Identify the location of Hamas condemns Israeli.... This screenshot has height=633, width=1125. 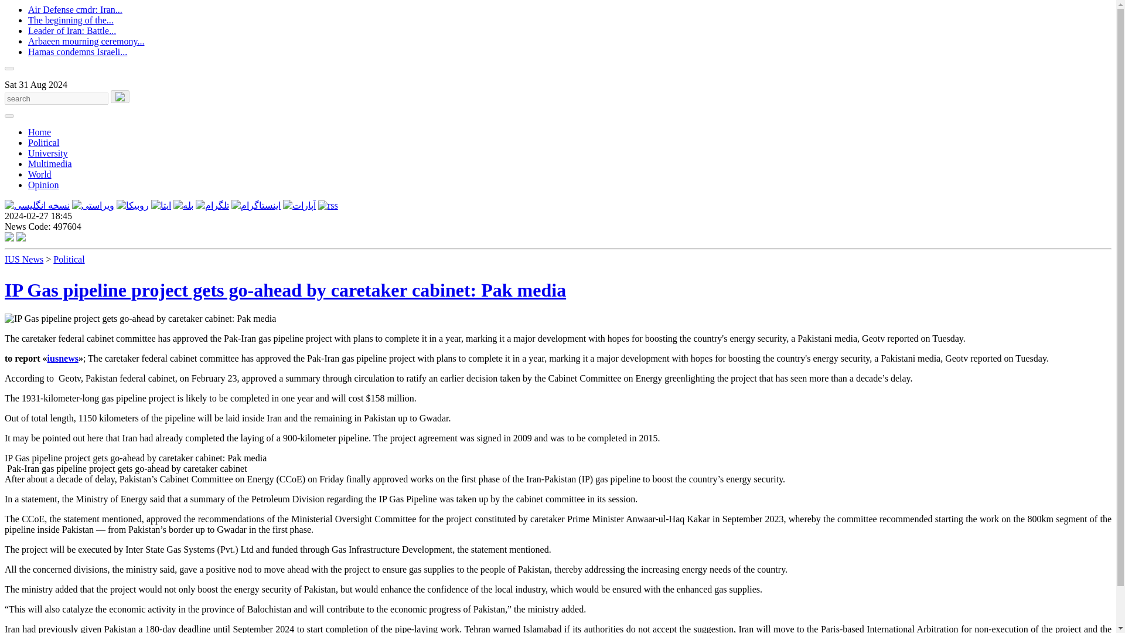
(77, 52).